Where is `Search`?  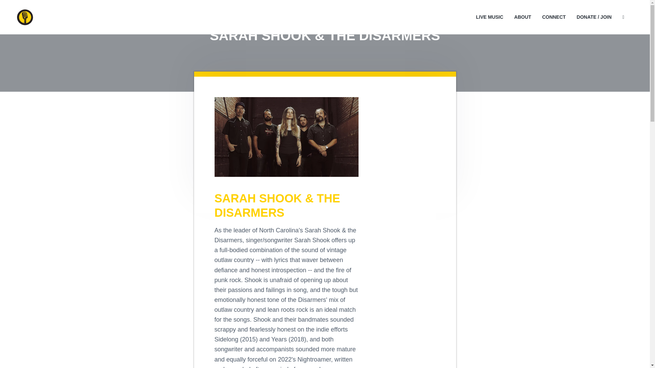 Search is located at coordinates (30, 8).